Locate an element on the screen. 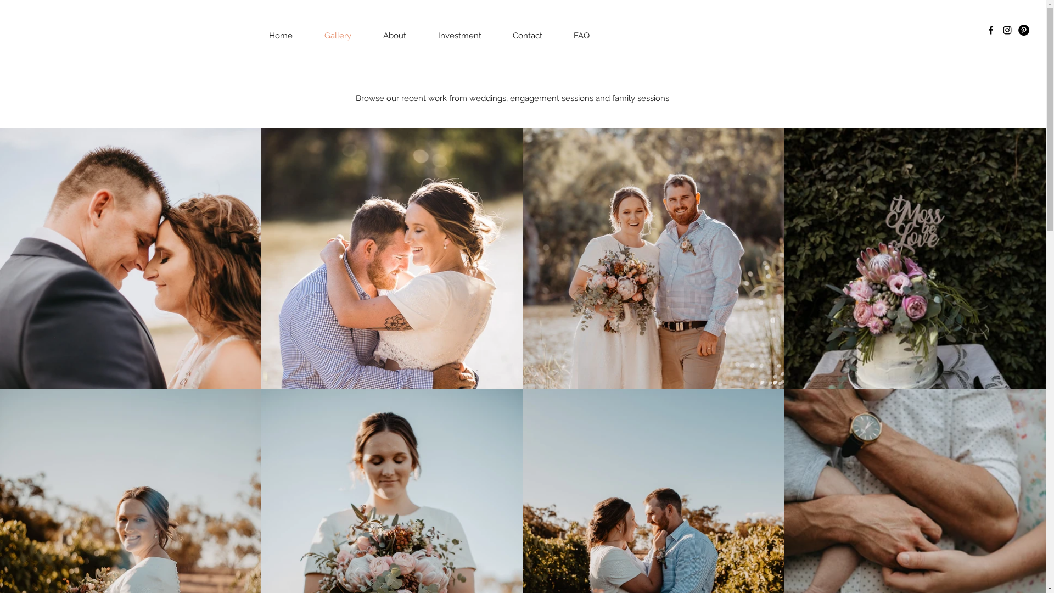 The image size is (1054, 593). About is located at coordinates (395, 36).